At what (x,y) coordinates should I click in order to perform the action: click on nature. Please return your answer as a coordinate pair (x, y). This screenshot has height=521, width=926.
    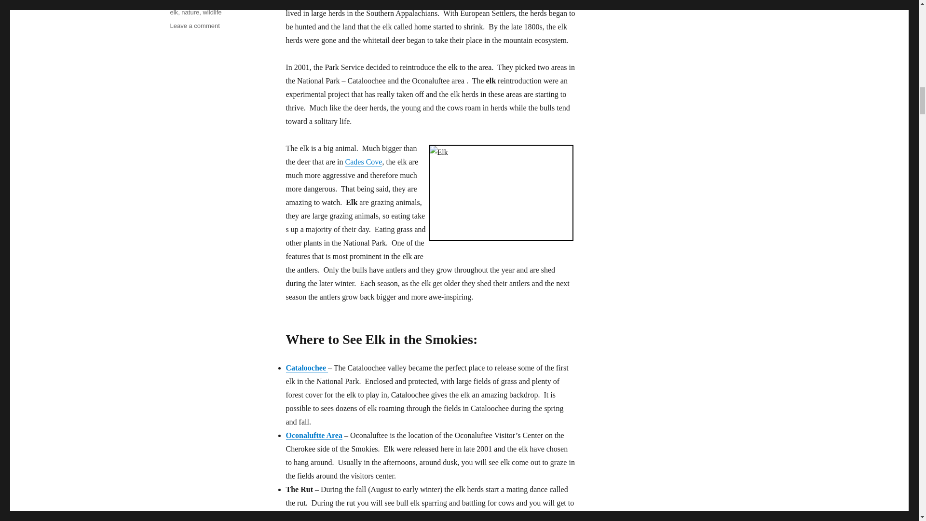
    Looking at the image, I should click on (313, 435).